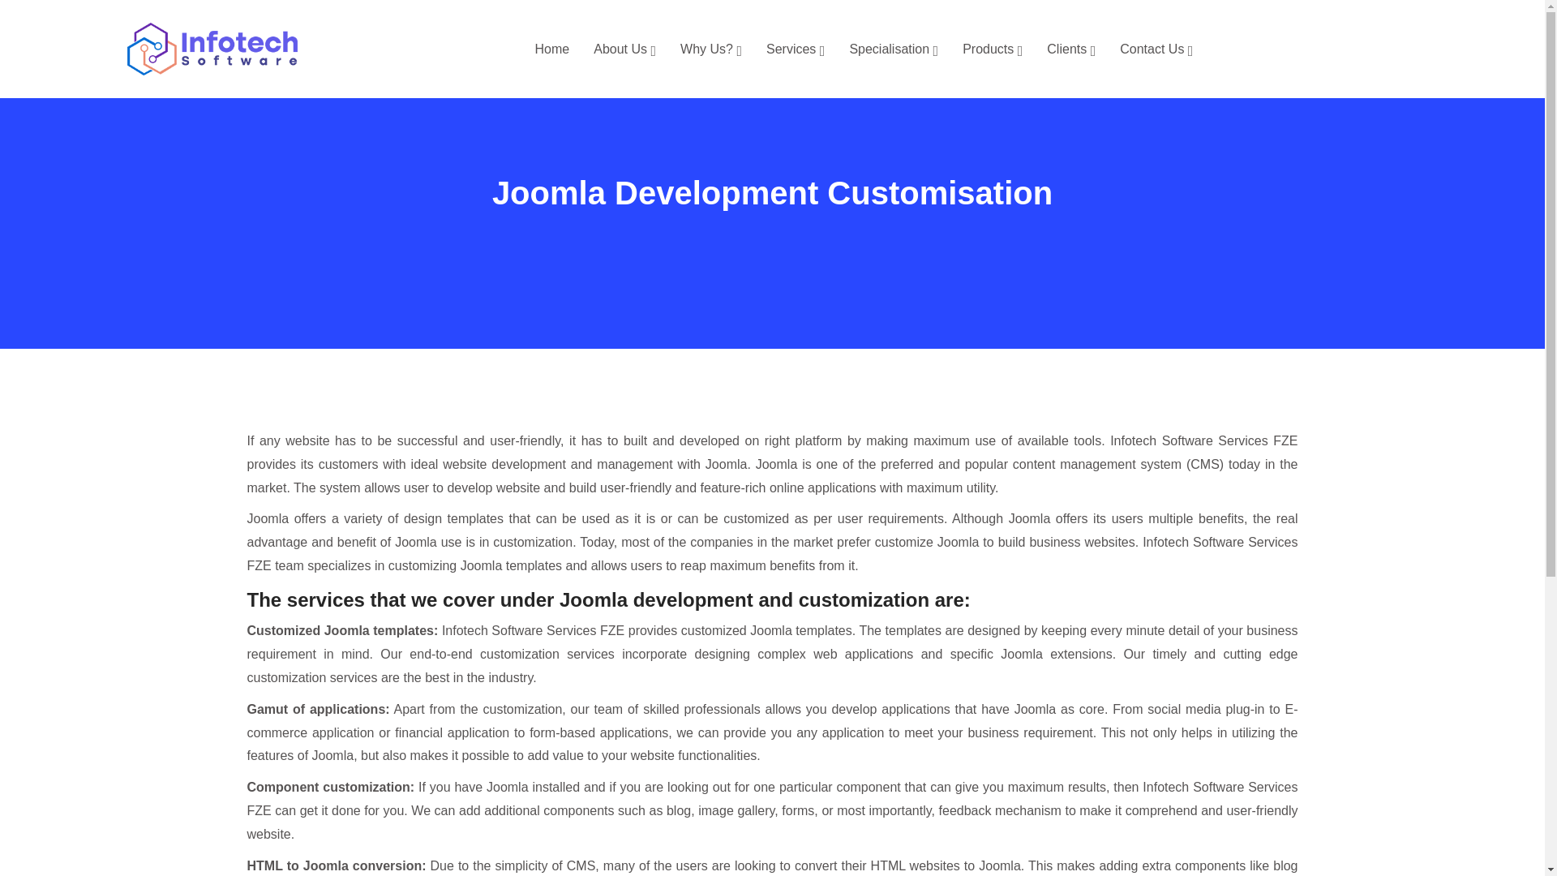  Describe the element at coordinates (711, 49) in the screenshot. I see `Why Us?` at that location.